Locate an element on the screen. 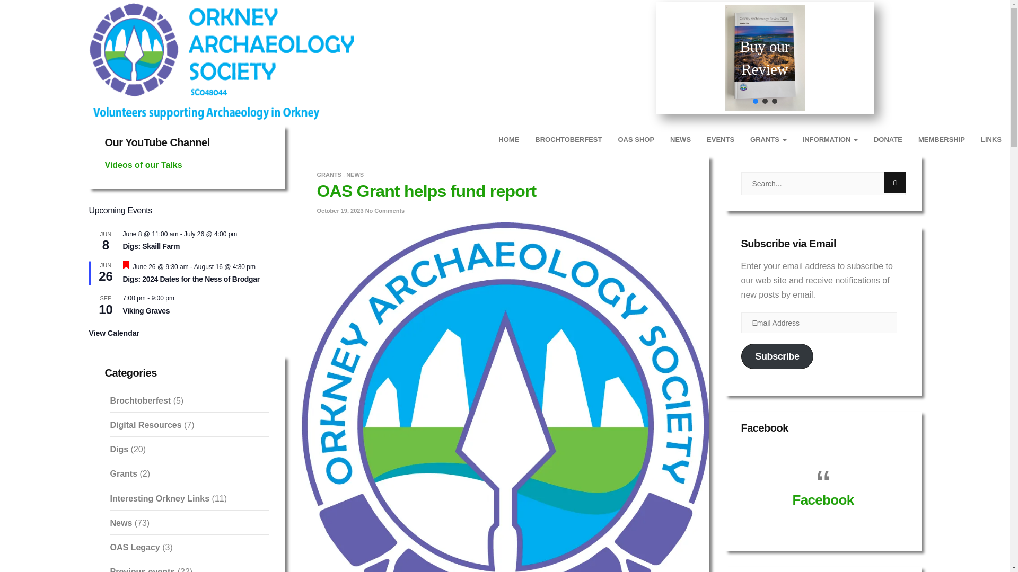 This screenshot has width=1018, height=572. Brochtoberfest is located at coordinates (140, 400).